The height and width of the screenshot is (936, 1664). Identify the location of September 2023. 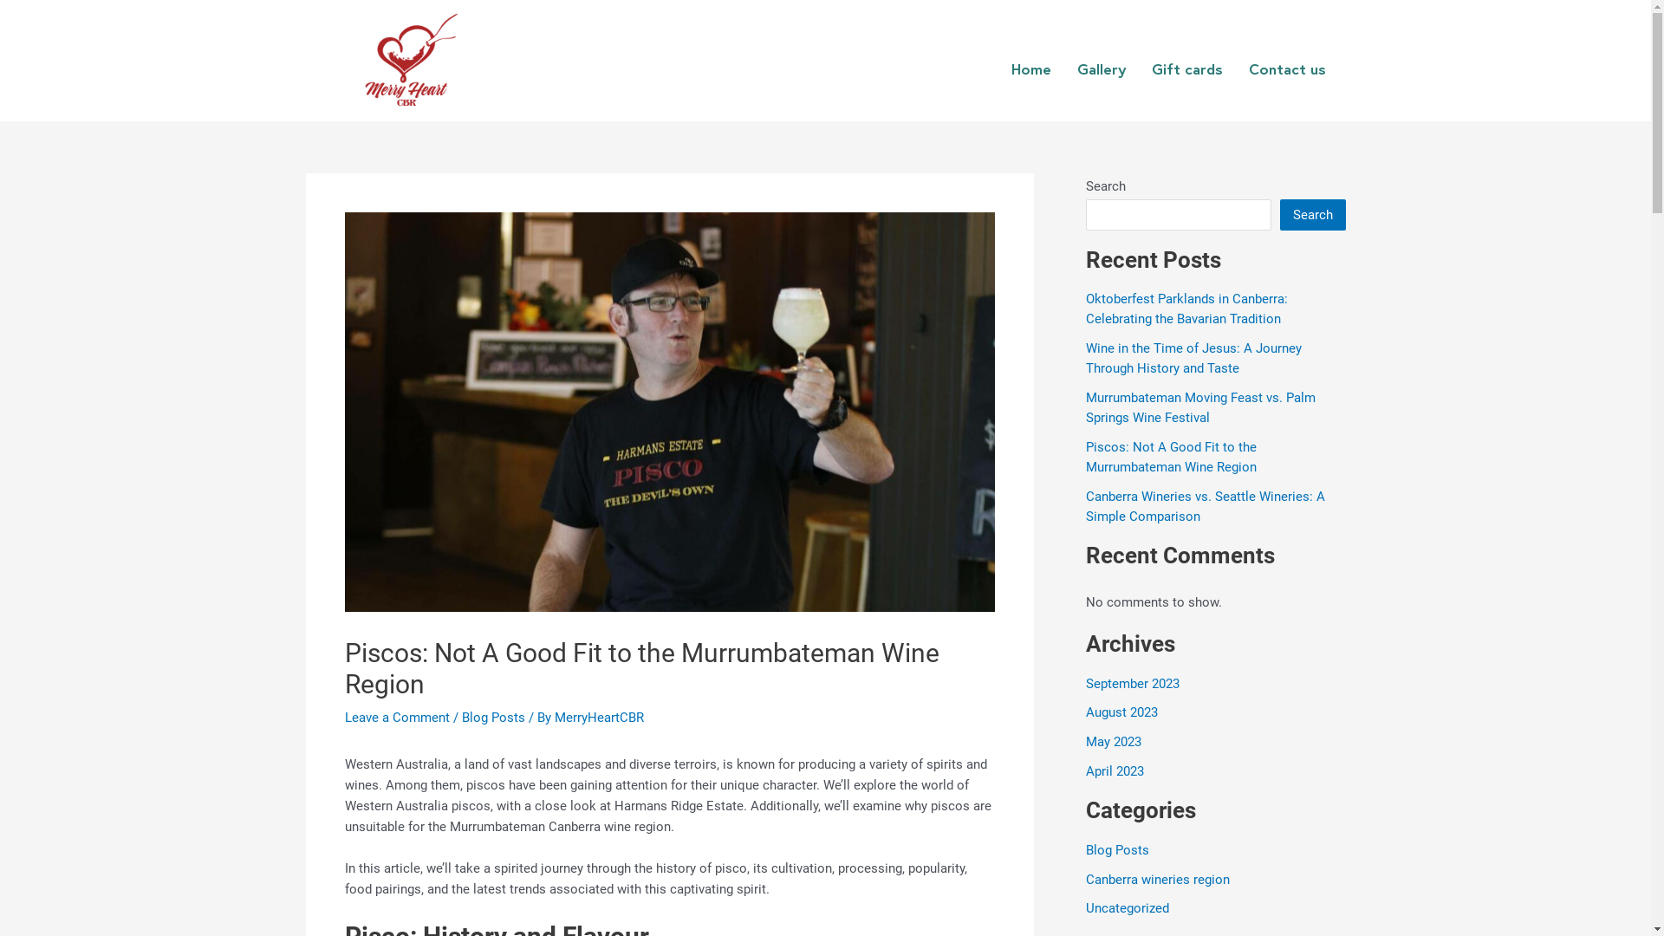
(1132, 684).